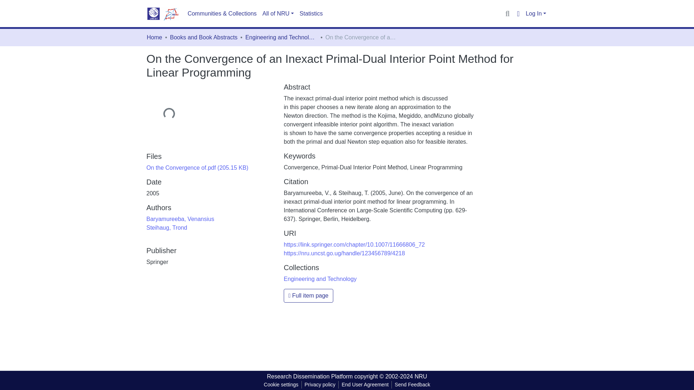 The height and width of the screenshot is (390, 694). Describe the element at coordinates (282, 37) in the screenshot. I see `Engineering and Technology` at that location.